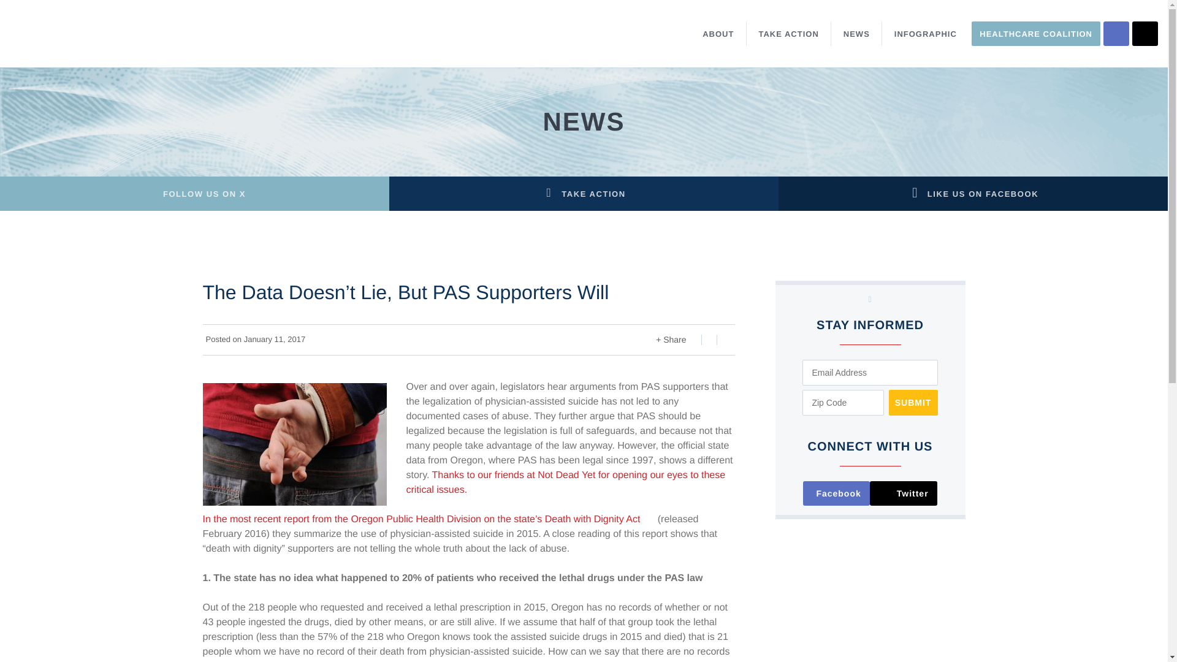 This screenshot has width=1177, height=662. Describe the element at coordinates (584, 194) in the screenshot. I see `TAKE ACTION` at that location.